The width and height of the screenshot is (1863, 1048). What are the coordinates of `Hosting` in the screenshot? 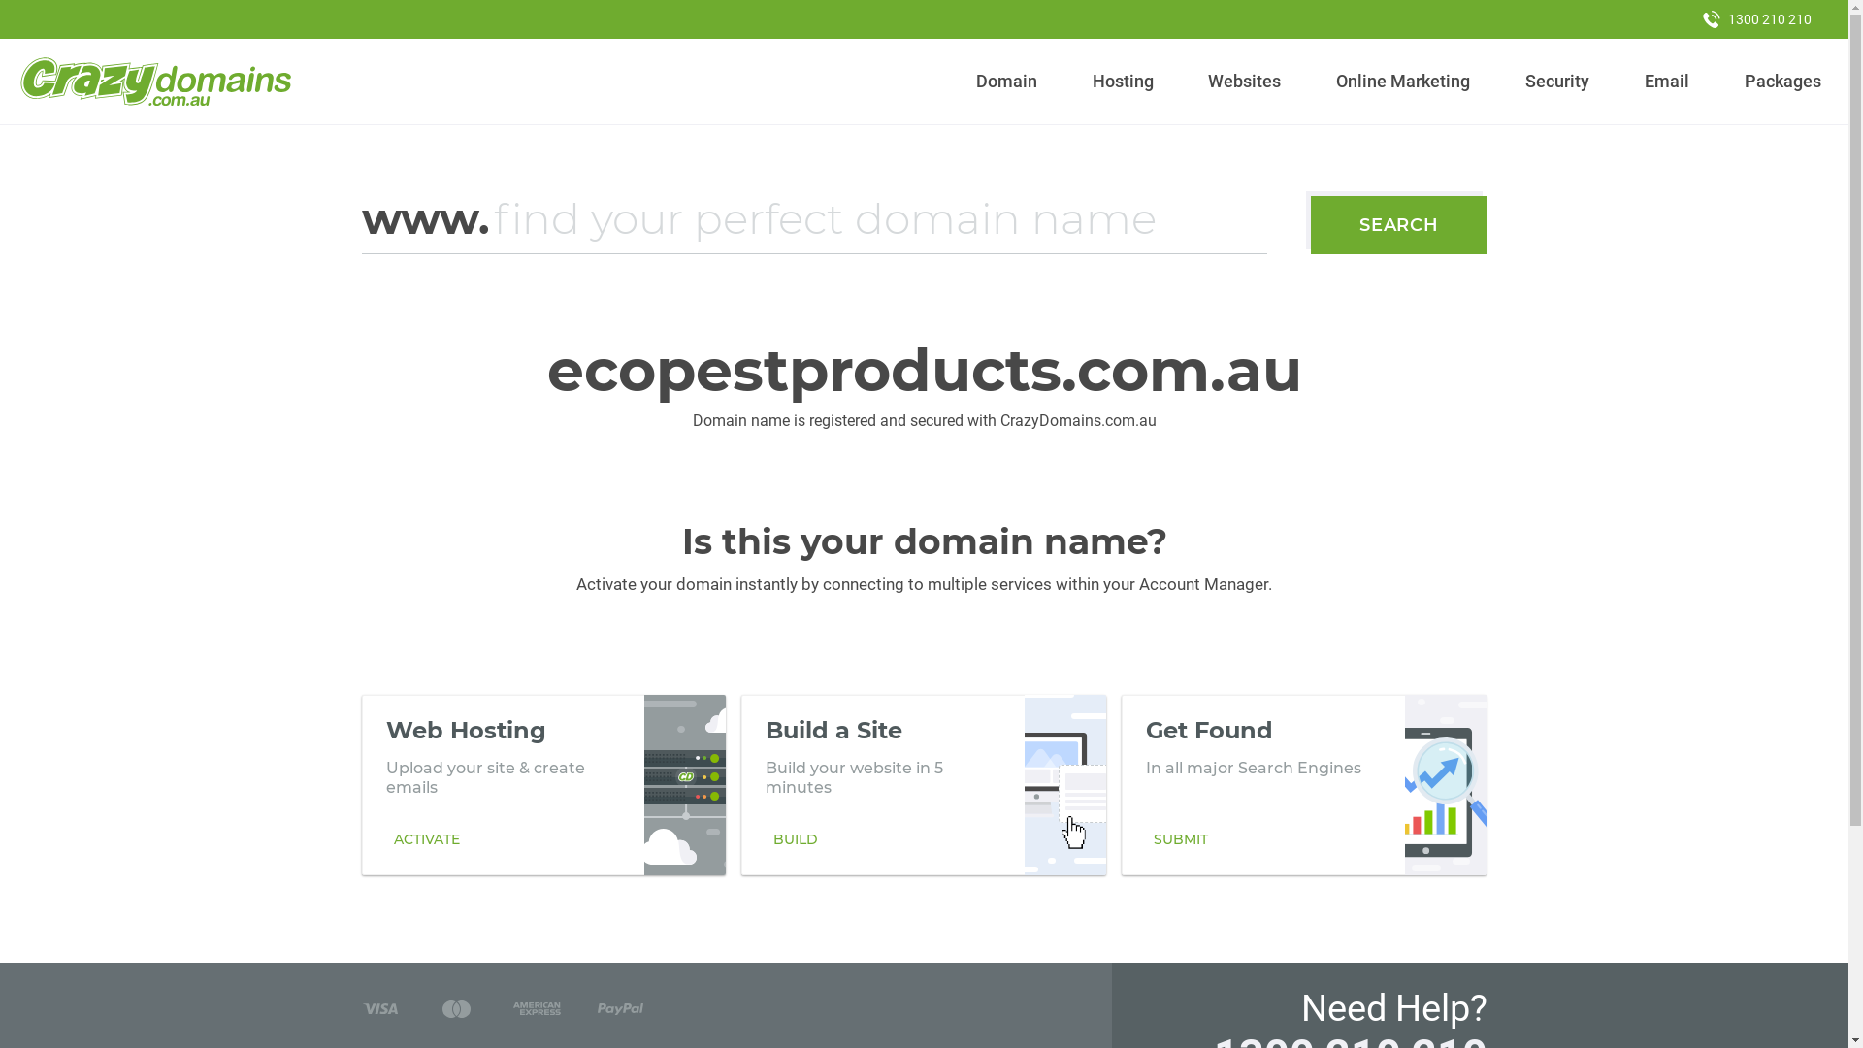 It's located at (1123, 82).